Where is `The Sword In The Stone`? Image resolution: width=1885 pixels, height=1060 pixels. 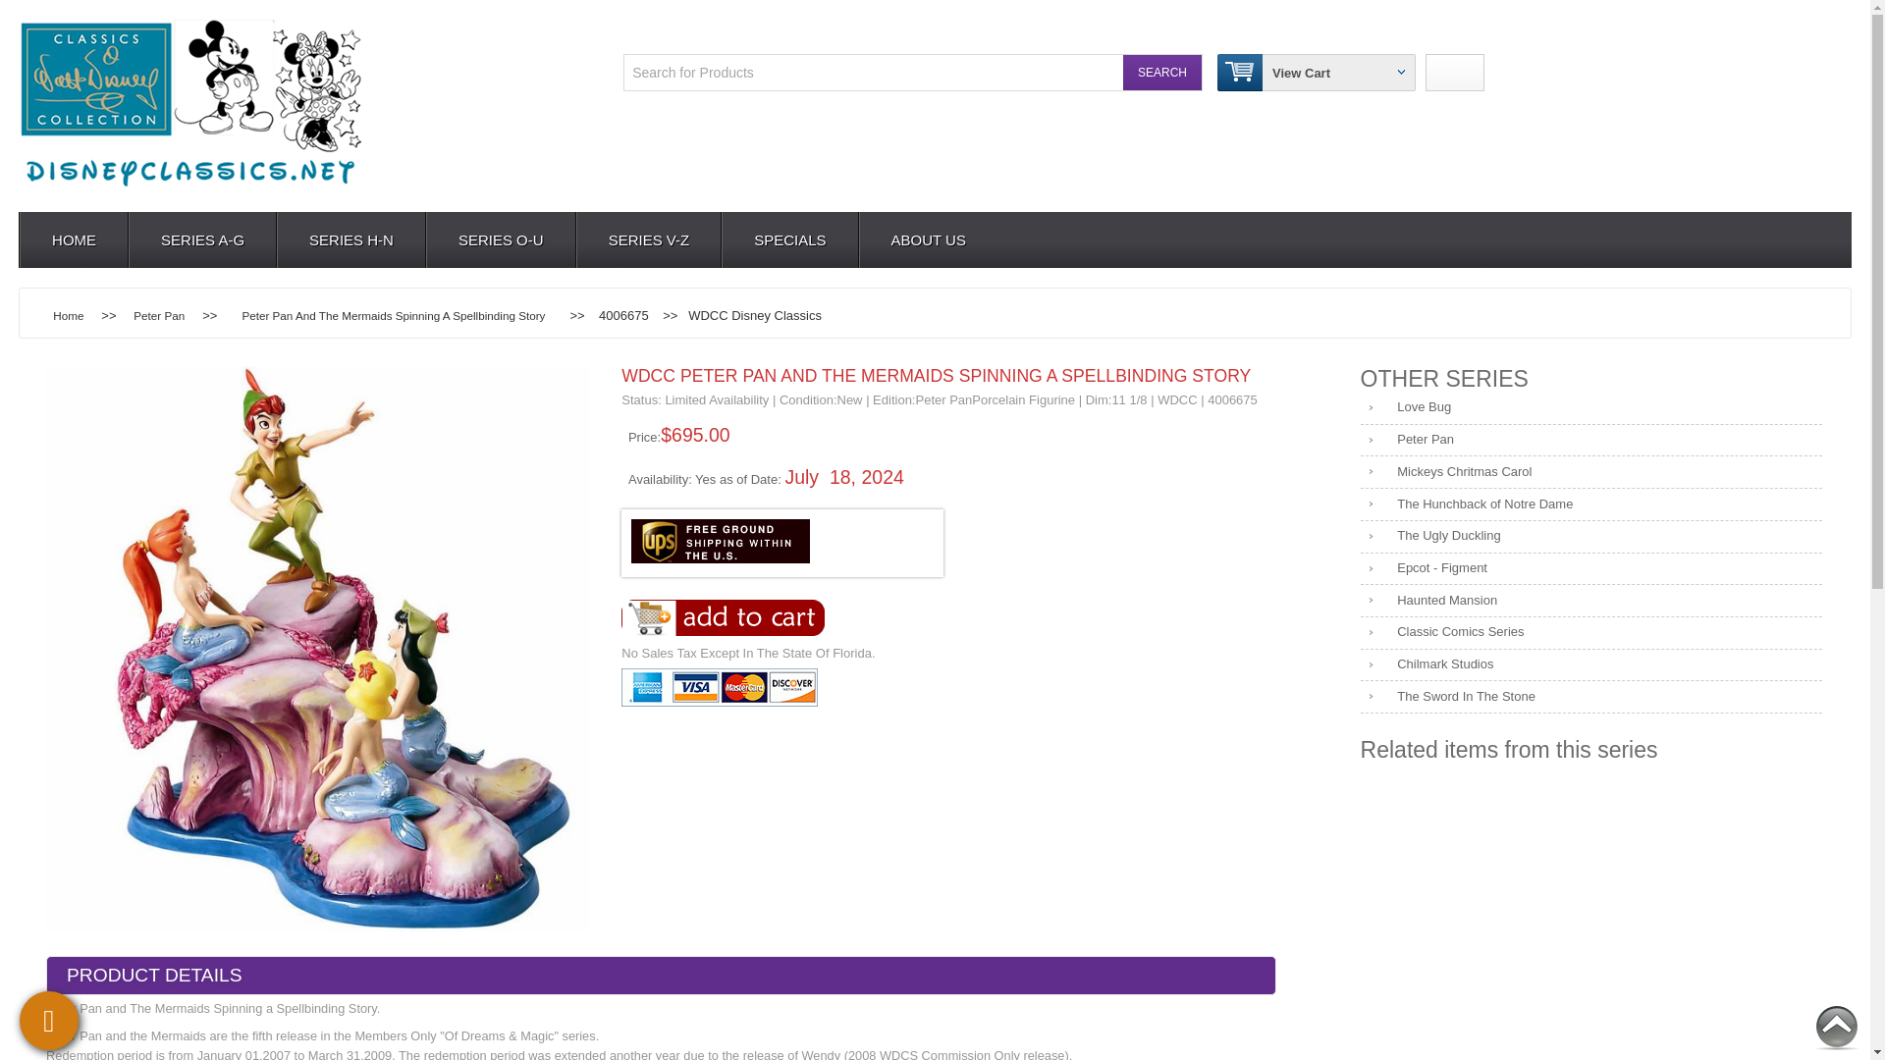 The Sword In The Stone is located at coordinates (1591, 697).